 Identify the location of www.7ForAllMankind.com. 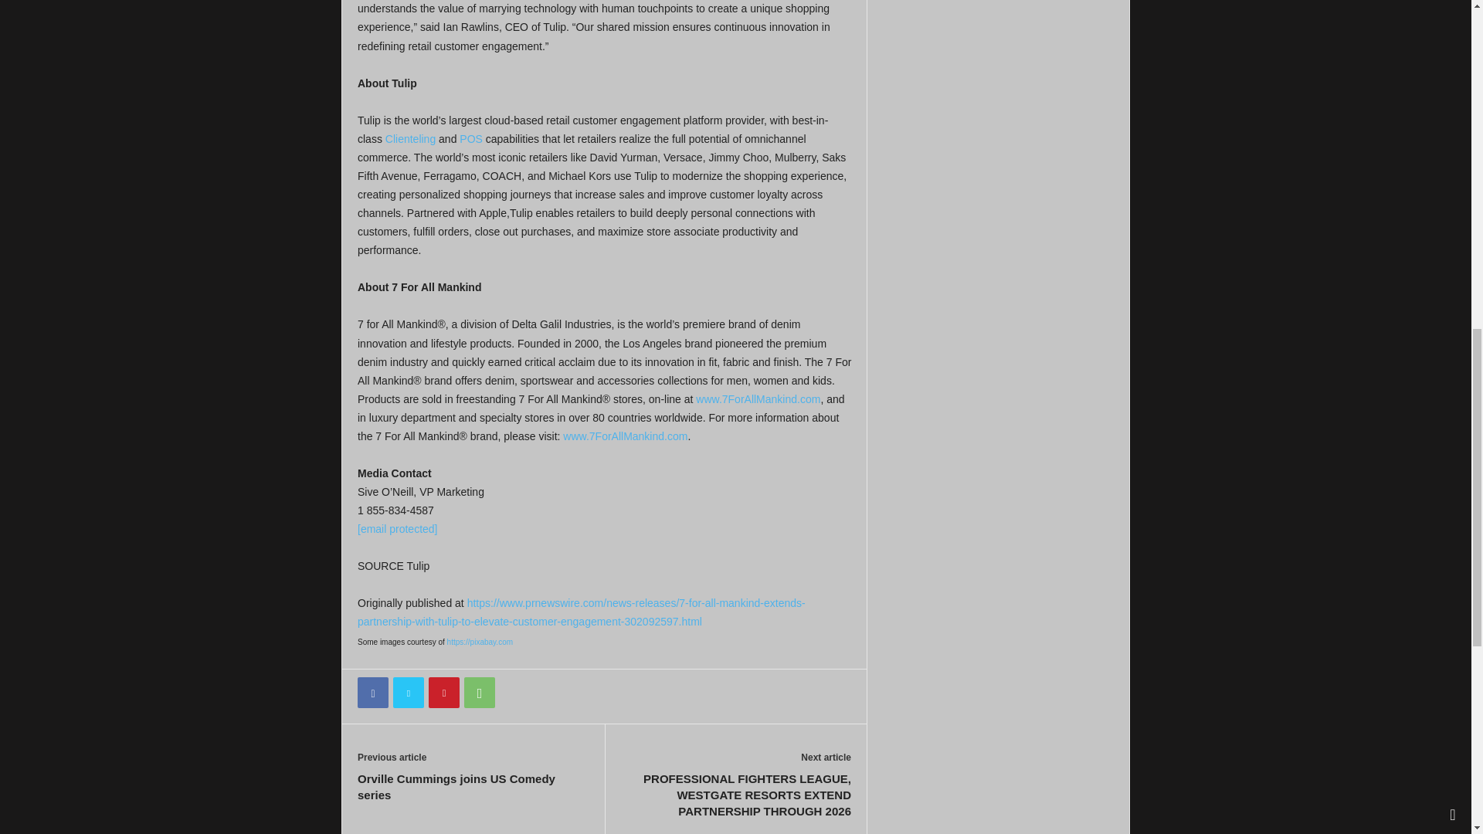
(757, 398).